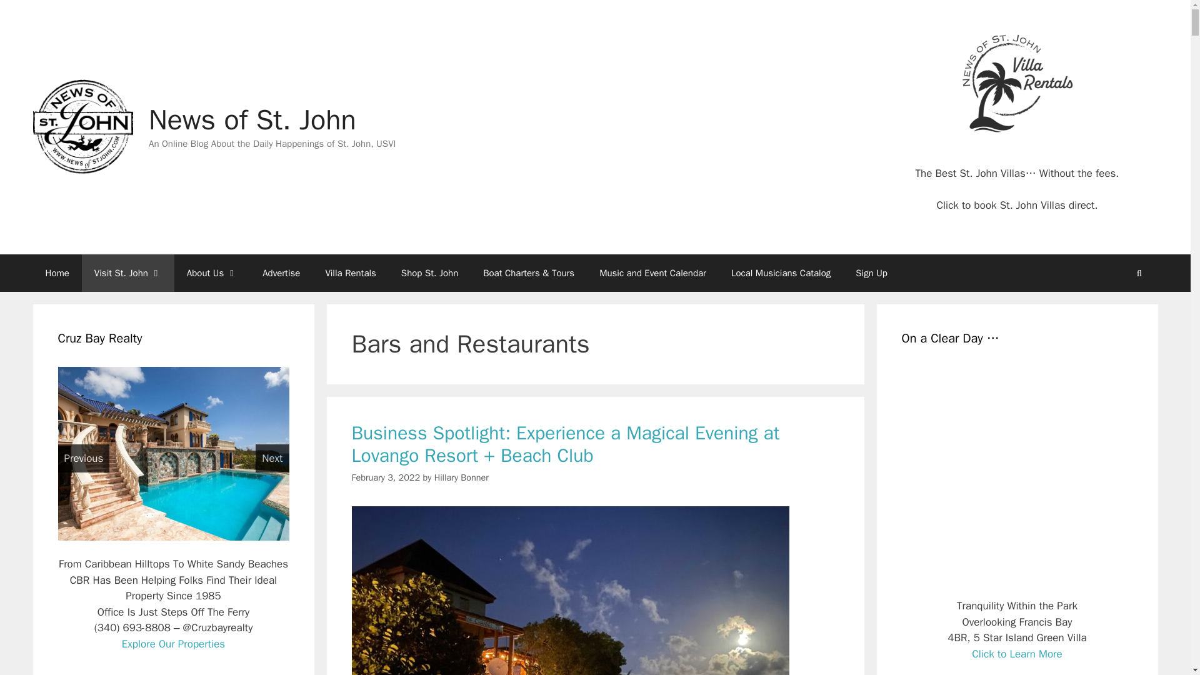 This screenshot has height=675, width=1200. Describe the element at coordinates (461, 477) in the screenshot. I see `Hillary Bonner` at that location.